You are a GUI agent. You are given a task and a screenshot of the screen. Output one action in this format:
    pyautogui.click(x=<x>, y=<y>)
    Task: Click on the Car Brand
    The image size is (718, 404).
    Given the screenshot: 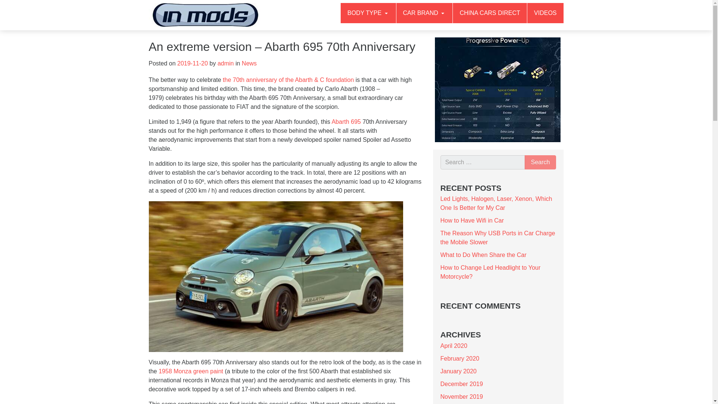 What is the action you would take?
    pyautogui.click(x=424, y=13)
    